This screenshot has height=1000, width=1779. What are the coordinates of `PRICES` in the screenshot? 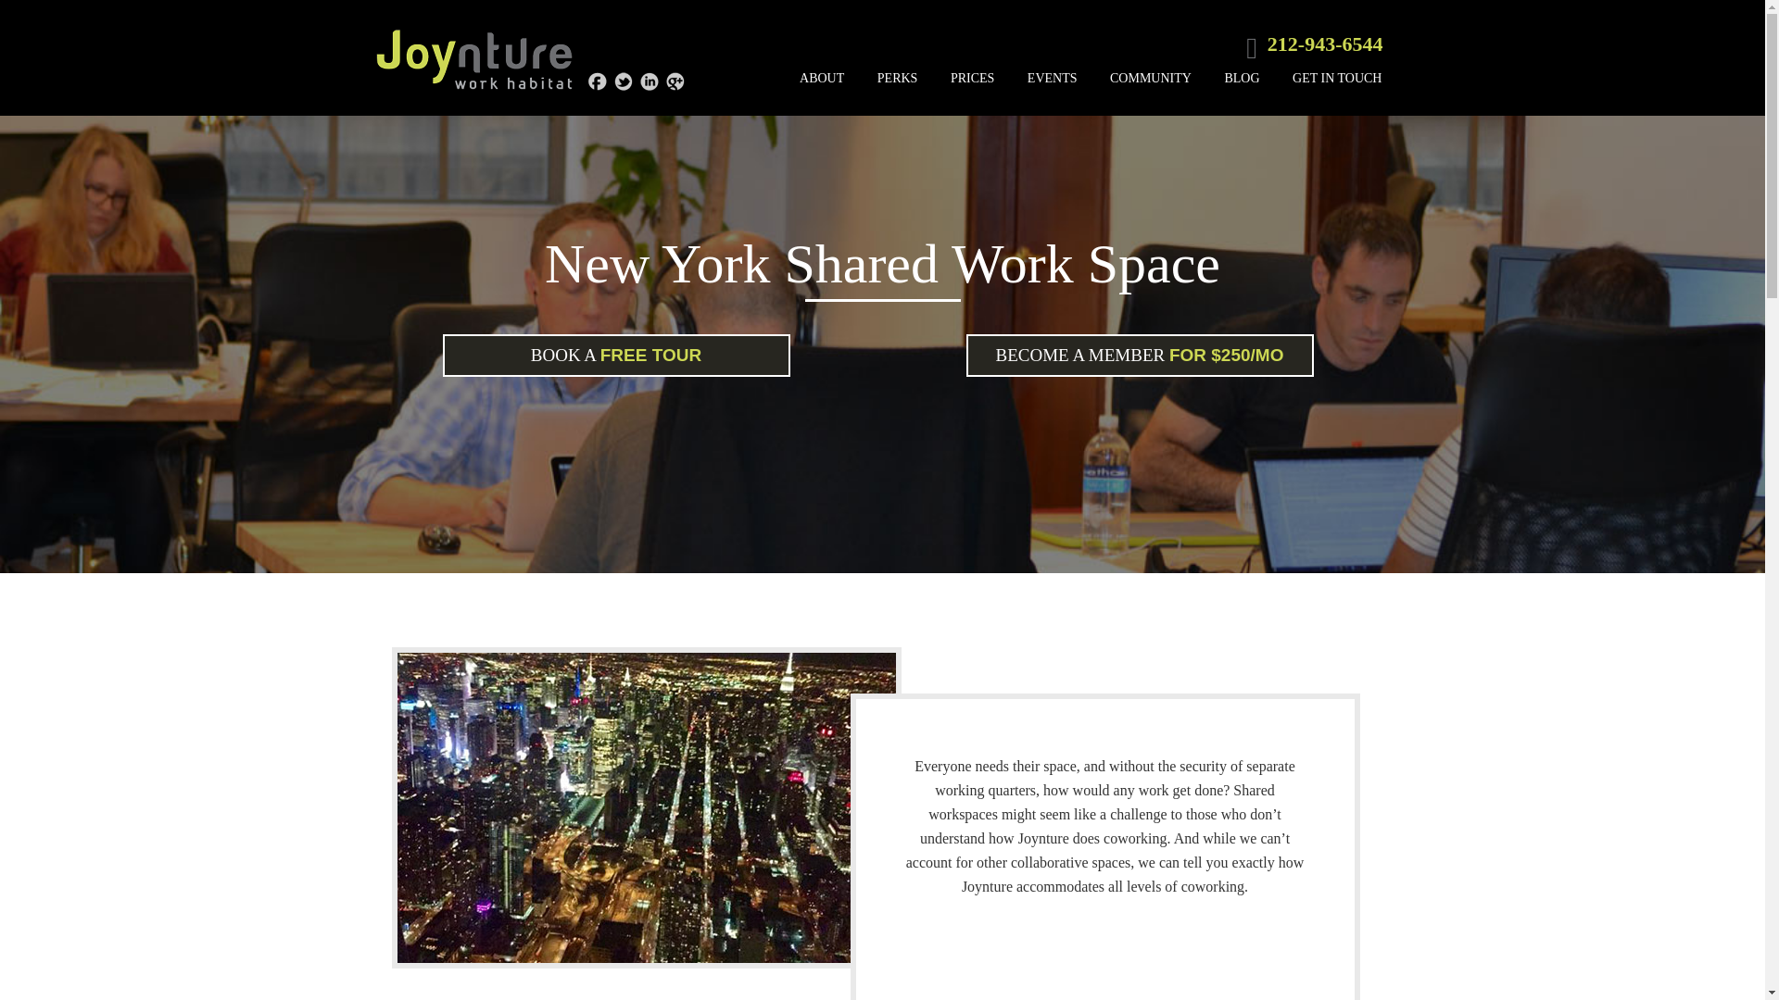 It's located at (971, 79).